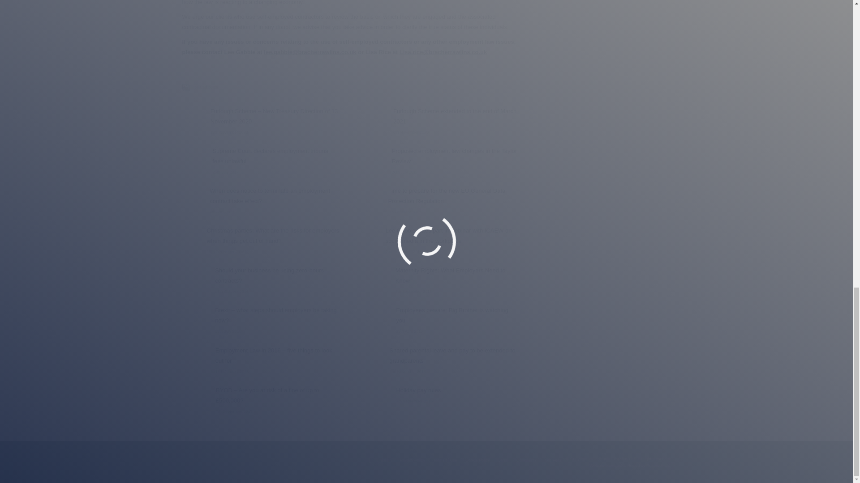  Describe the element at coordinates (456, 116) in the screenshot. I see `Furlough Scheme extended to the end of March 2021` at that location.